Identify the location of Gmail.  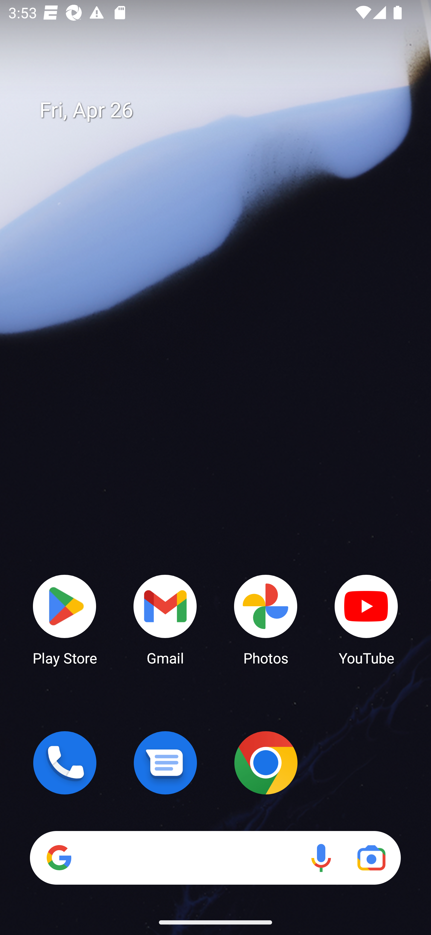
(165, 619).